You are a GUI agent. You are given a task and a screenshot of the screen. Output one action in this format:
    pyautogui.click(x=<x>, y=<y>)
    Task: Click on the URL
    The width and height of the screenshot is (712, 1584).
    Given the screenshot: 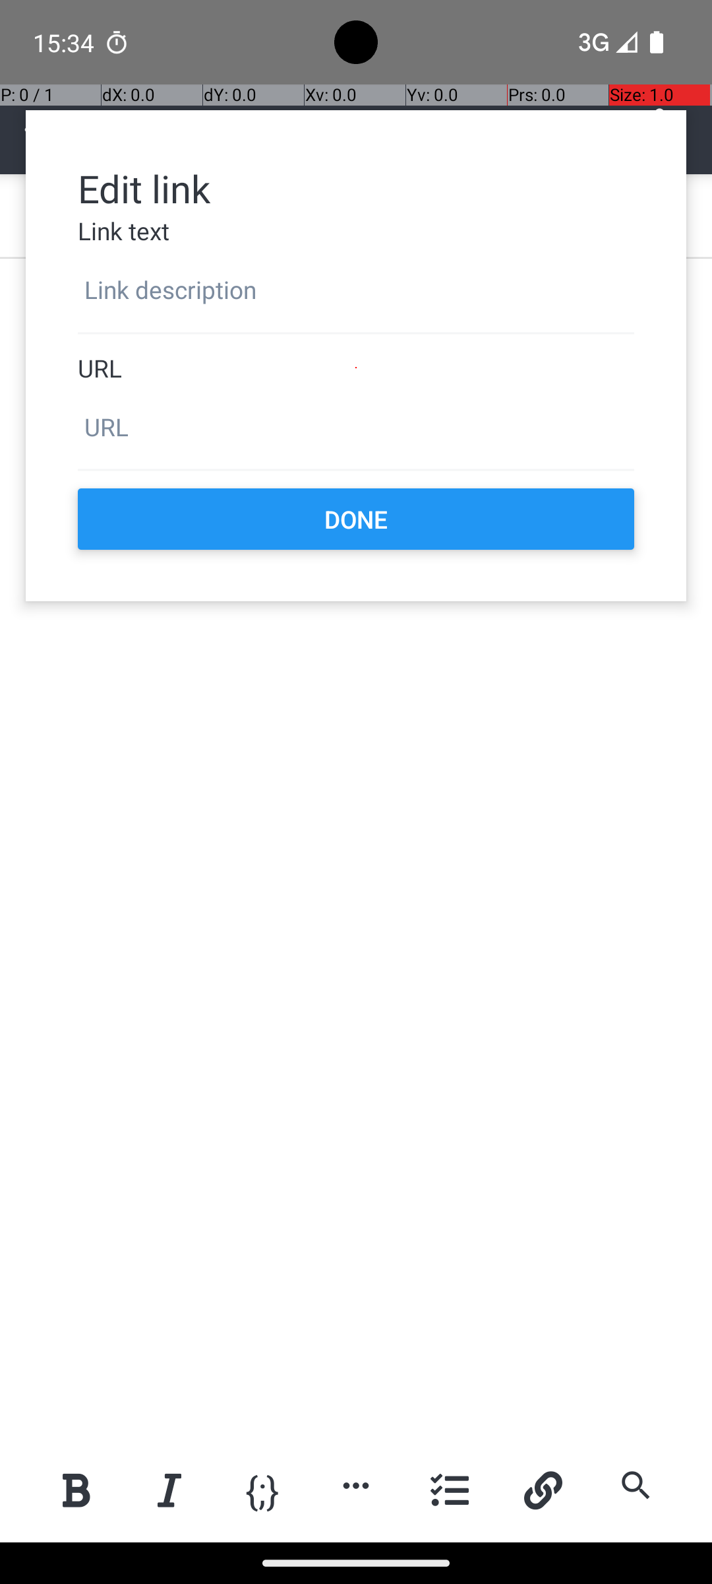 What is the action you would take?
    pyautogui.click(x=356, y=368)
    